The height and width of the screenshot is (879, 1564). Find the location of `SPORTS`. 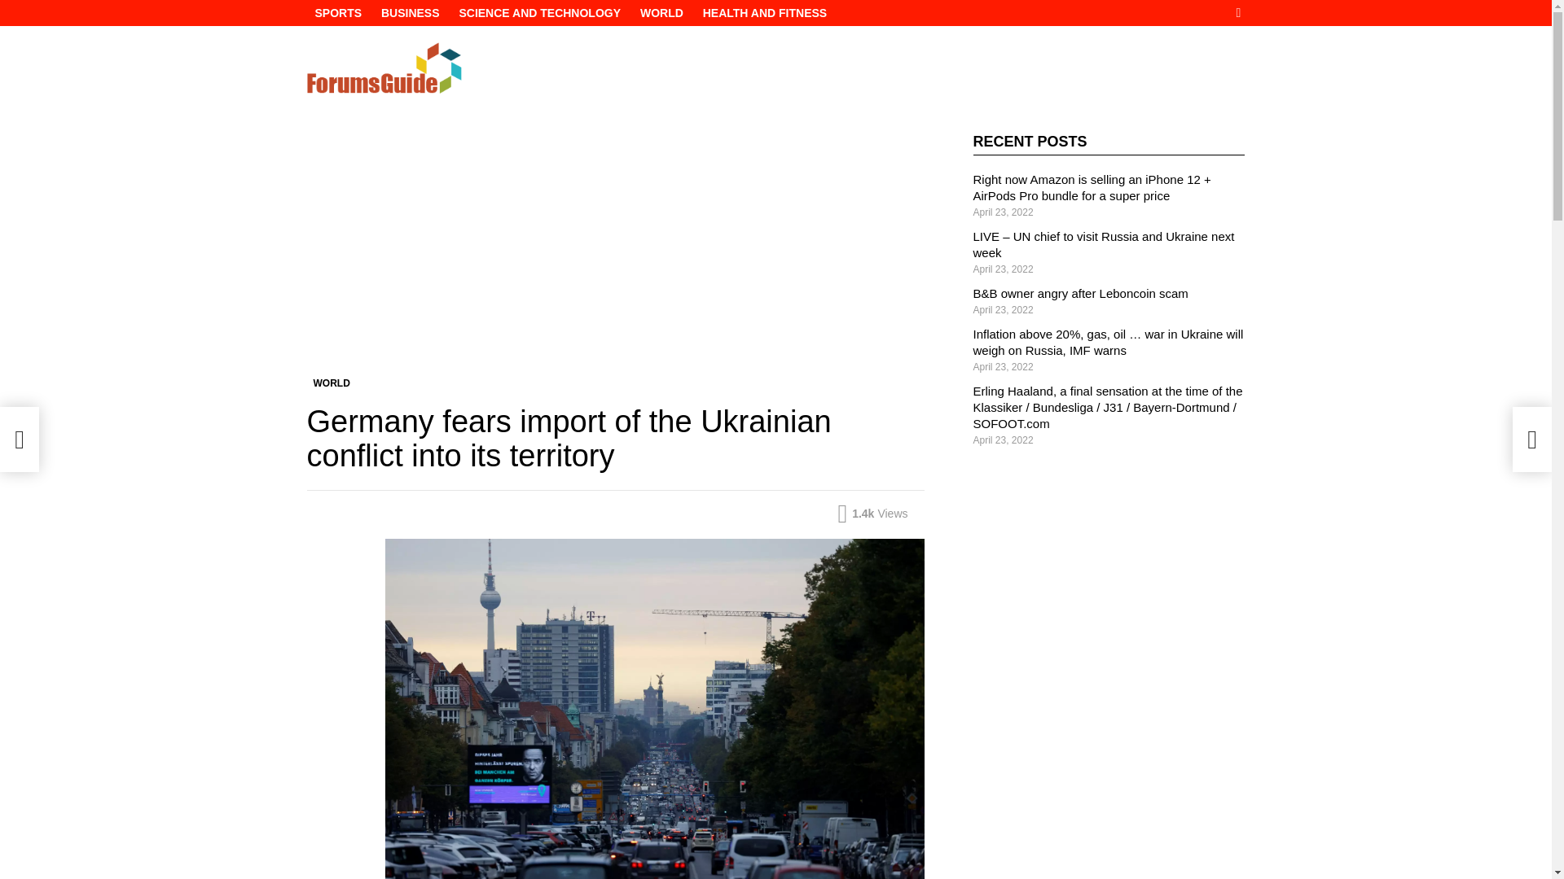

SPORTS is located at coordinates (337, 13).